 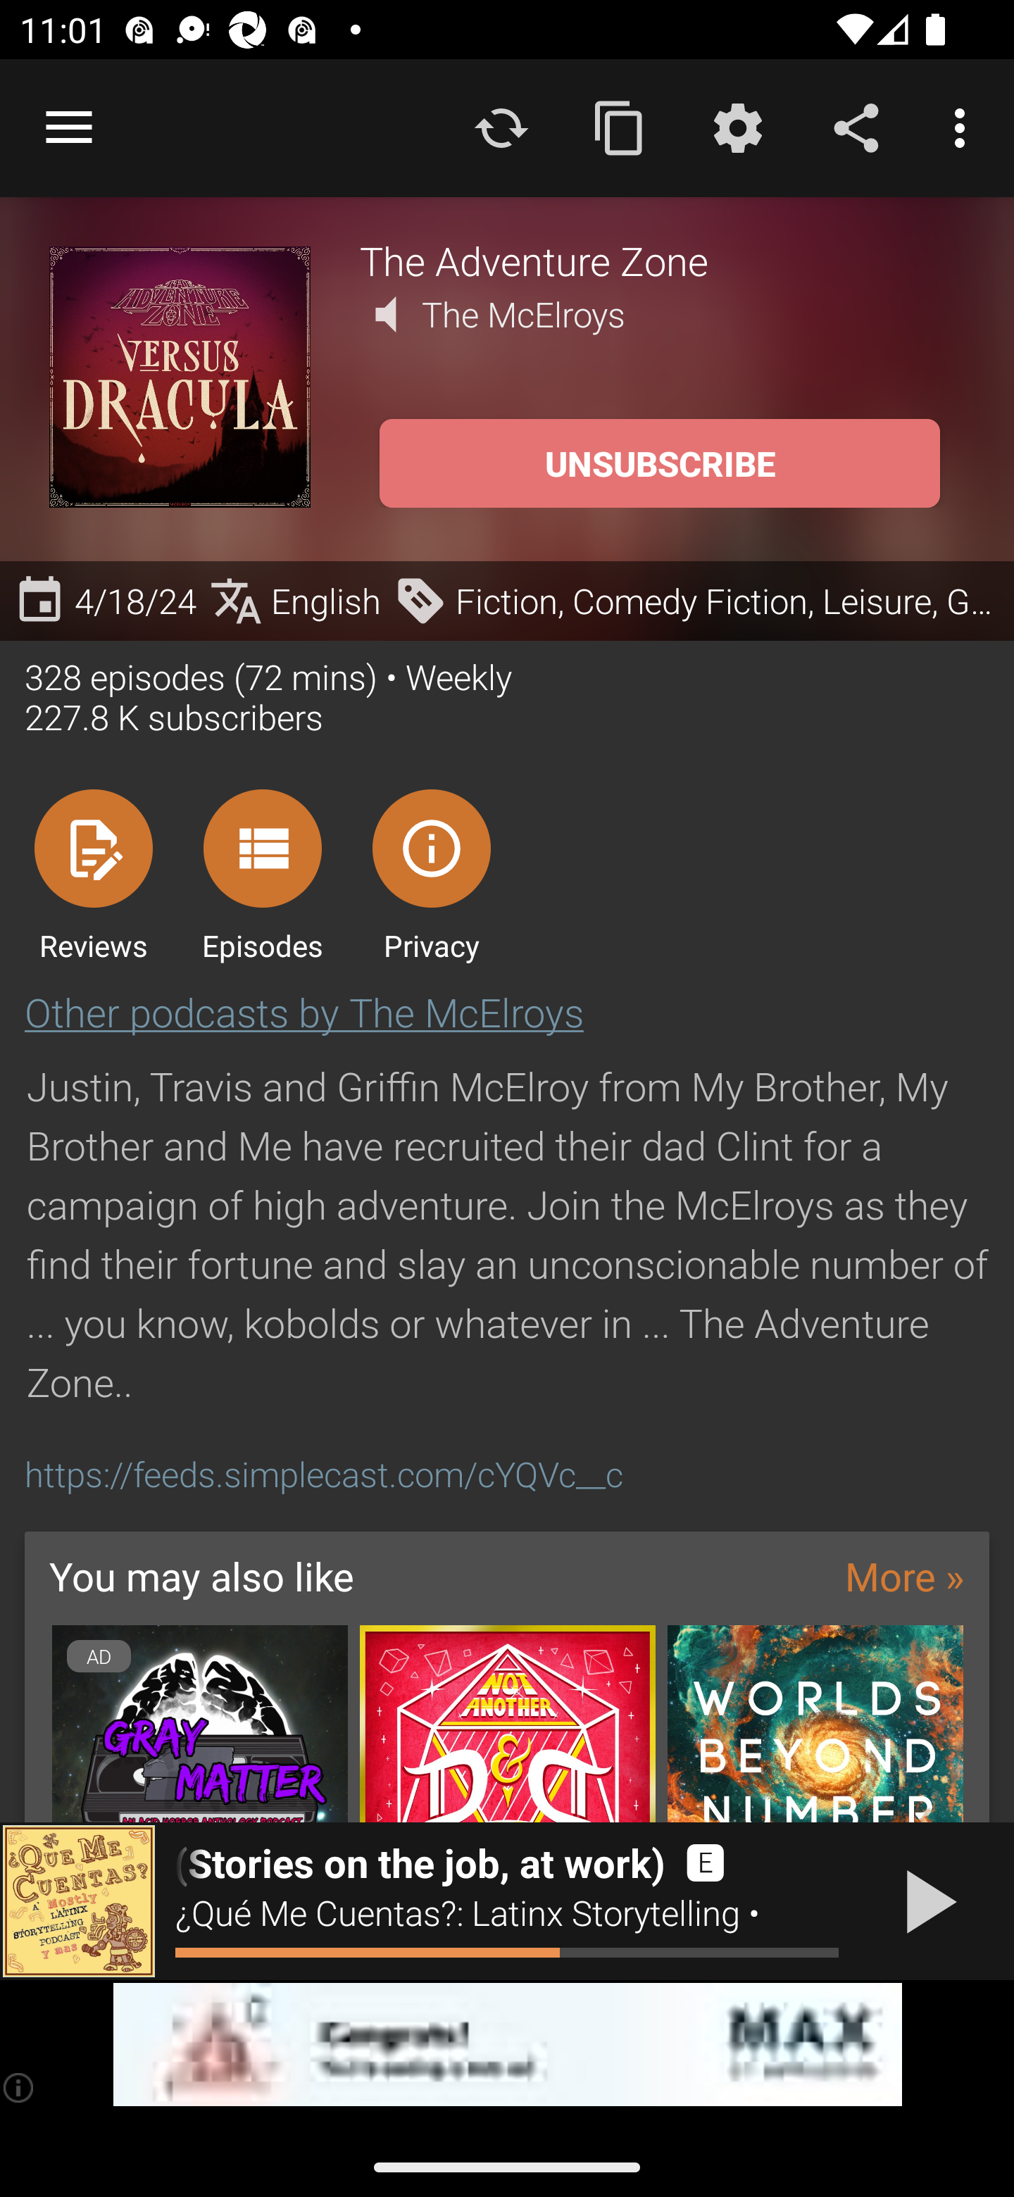 What do you see at coordinates (662, 260) in the screenshot?
I see `The Adventure Zone` at bounding box center [662, 260].